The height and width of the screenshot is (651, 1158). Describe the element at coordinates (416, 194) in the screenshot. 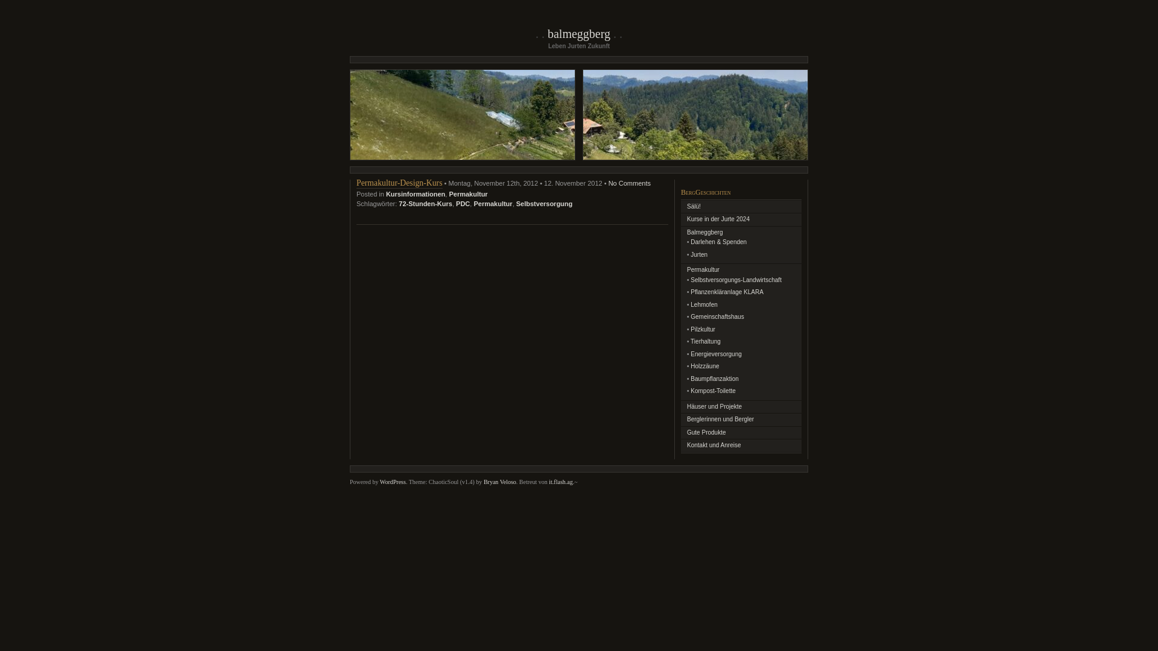

I see `Kursinformationen` at that location.